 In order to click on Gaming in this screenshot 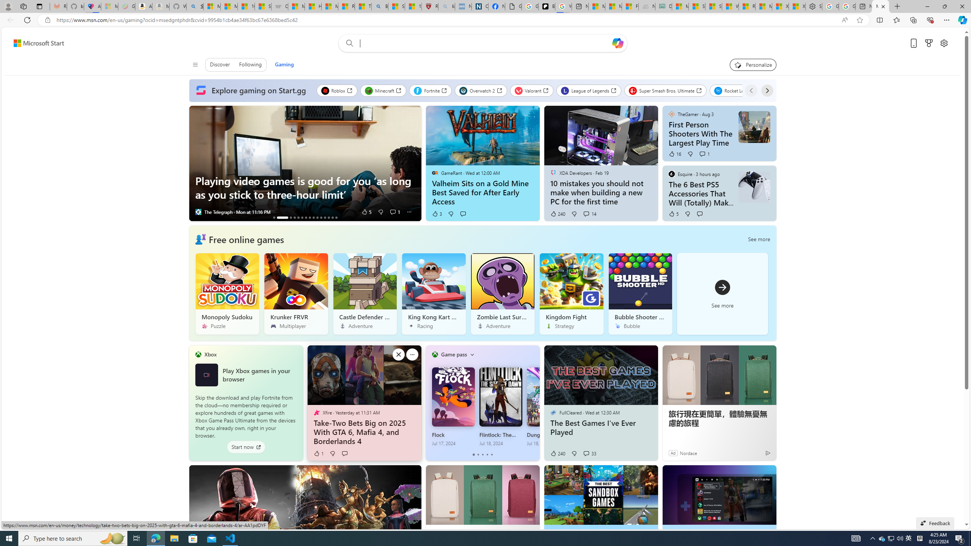, I will do `click(284, 64)`.